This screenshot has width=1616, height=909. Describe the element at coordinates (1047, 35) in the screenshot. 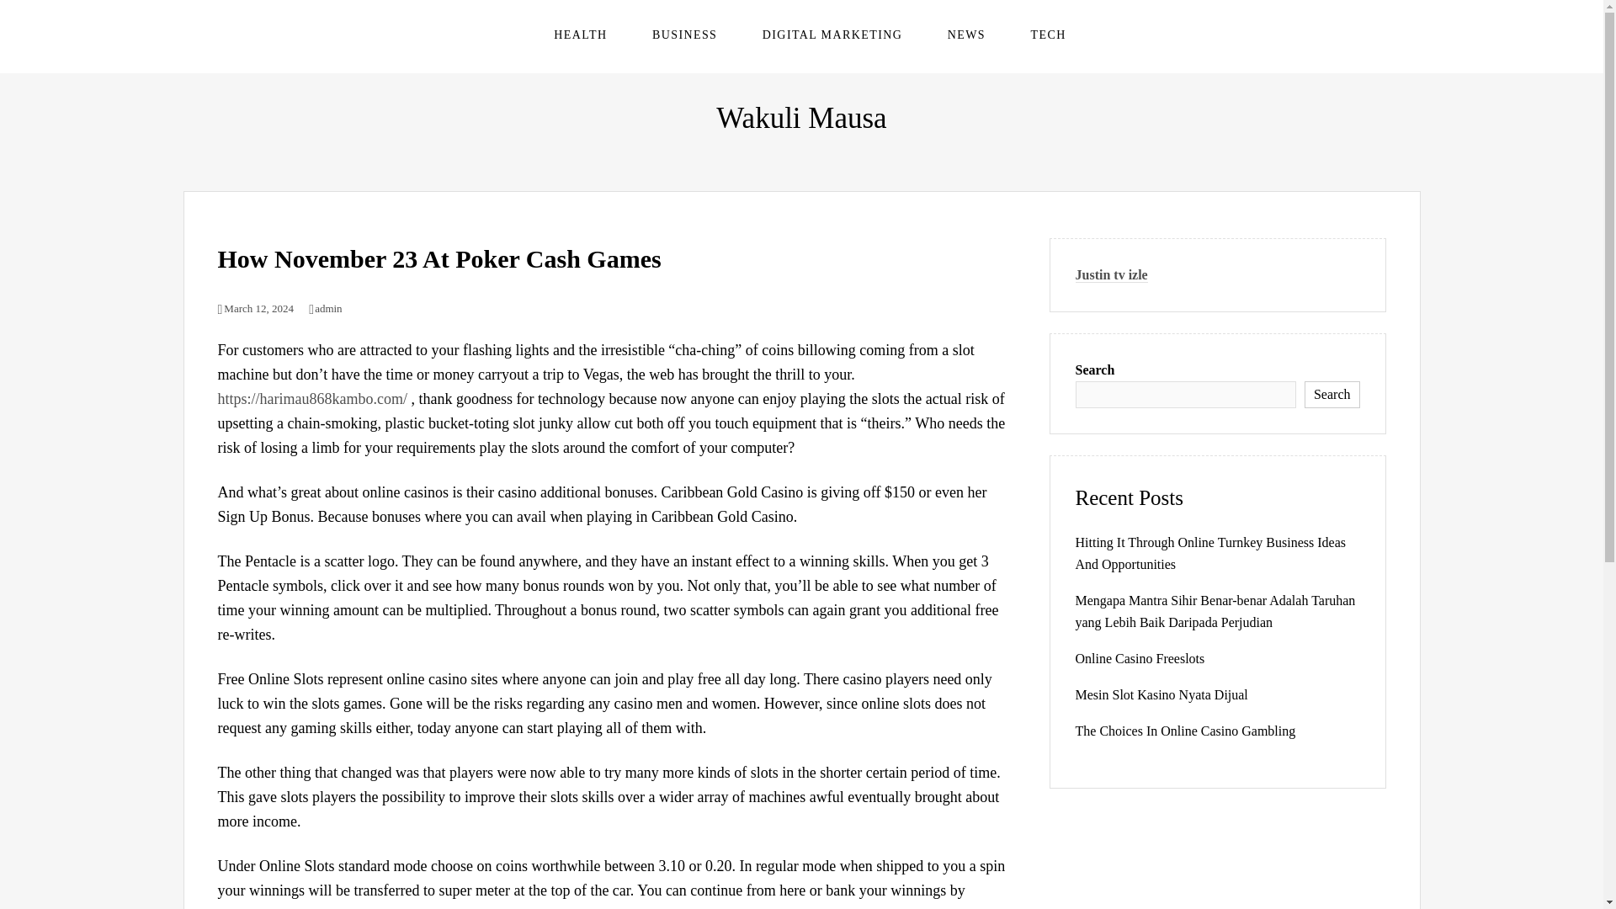

I see `TECH` at that location.